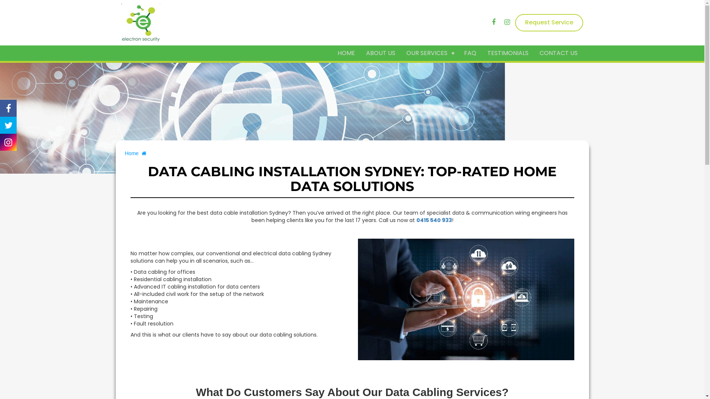 Image resolution: width=710 pixels, height=399 pixels. Describe the element at coordinates (8, 108) in the screenshot. I see `share with: facebook` at that location.